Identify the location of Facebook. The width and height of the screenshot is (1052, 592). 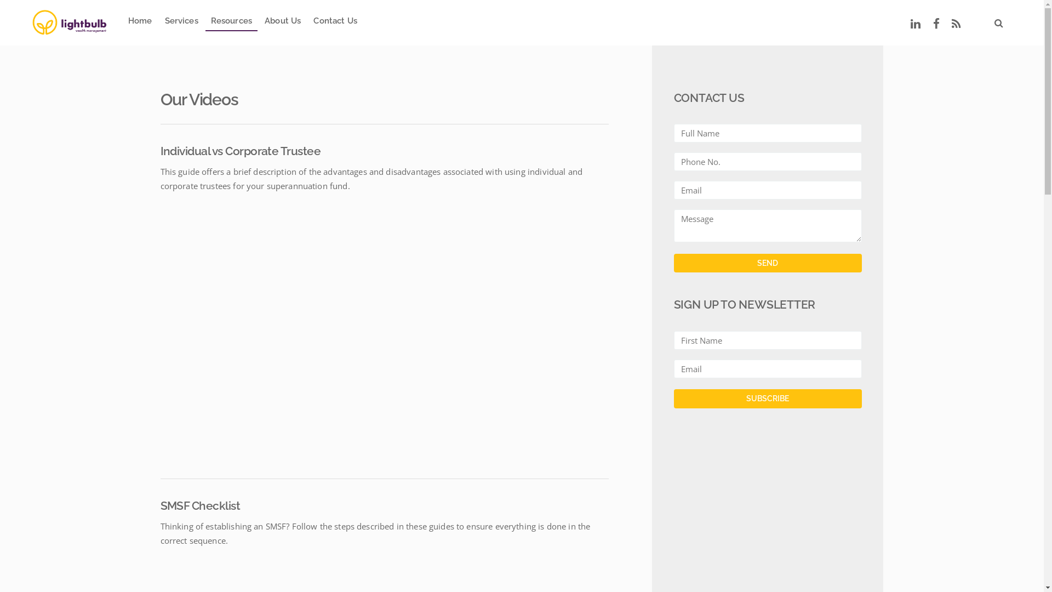
(936, 22).